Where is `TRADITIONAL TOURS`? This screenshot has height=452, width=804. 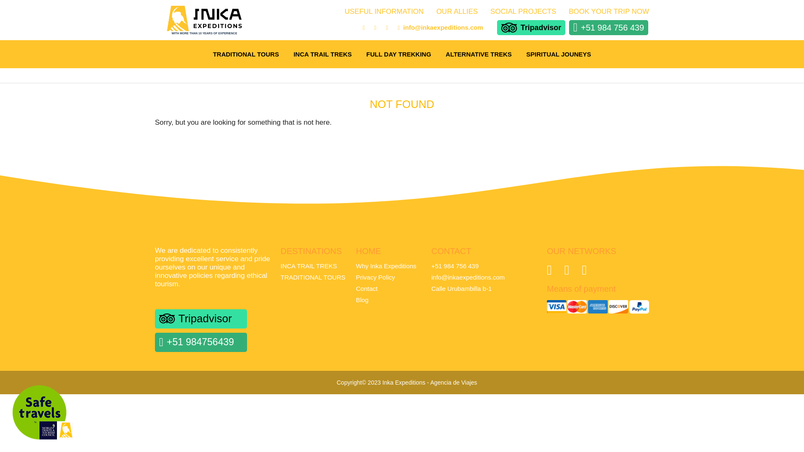 TRADITIONAL TOURS is located at coordinates (313, 277).